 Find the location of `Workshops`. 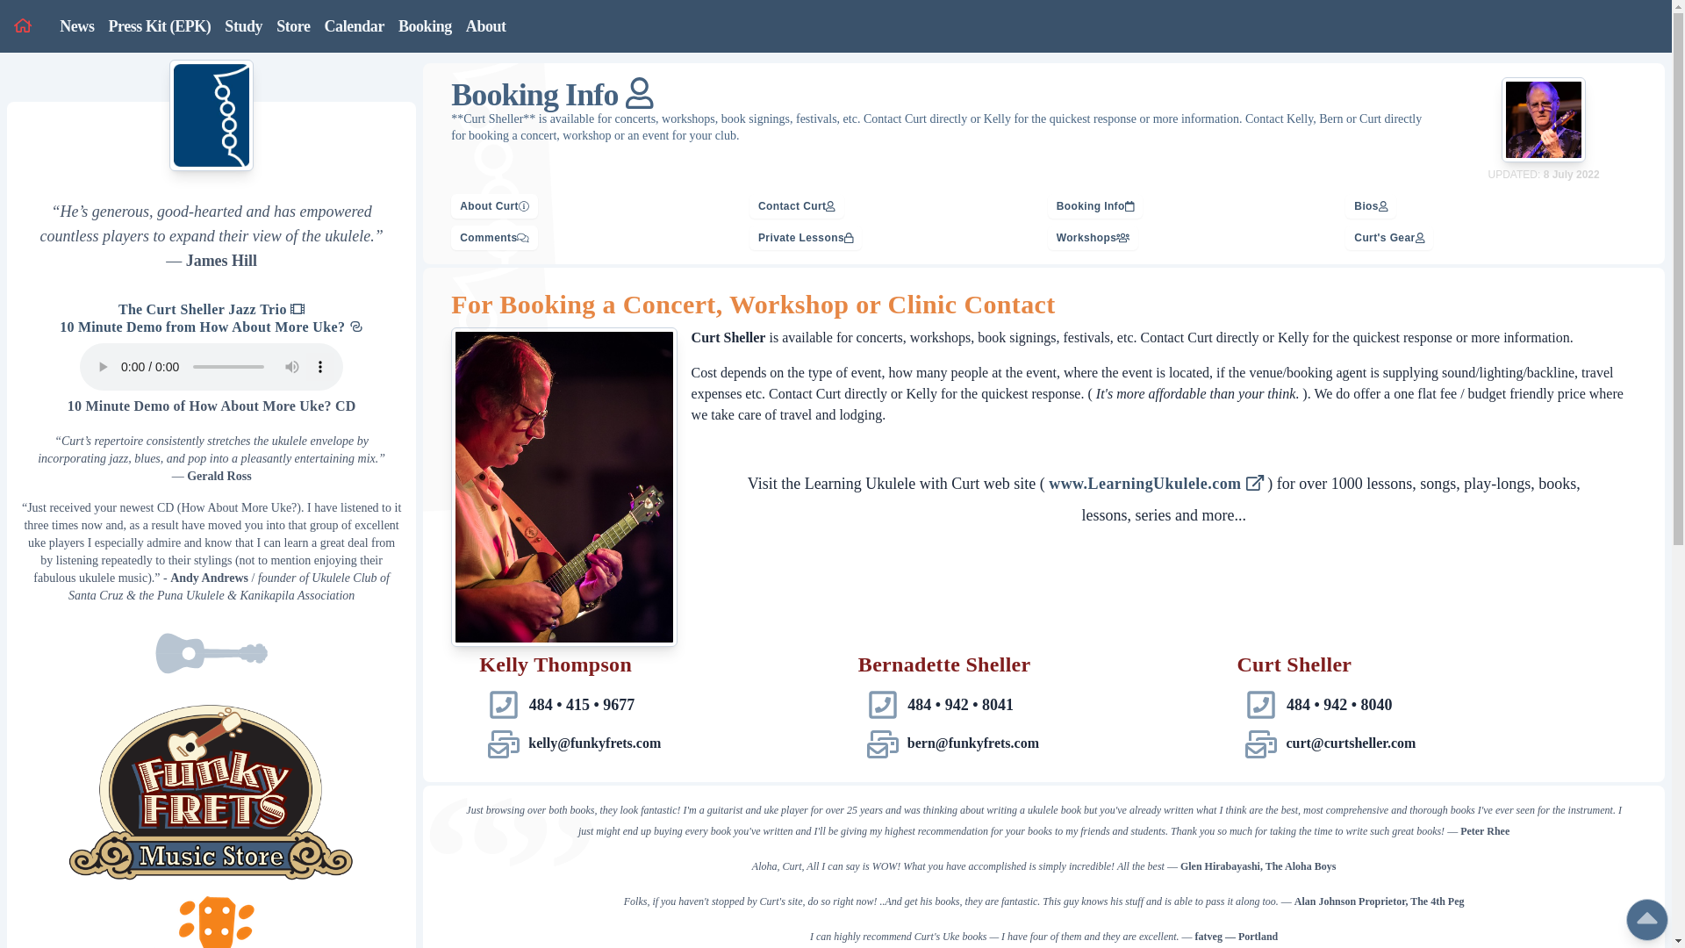

Workshops is located at coordinates (1093, 236).